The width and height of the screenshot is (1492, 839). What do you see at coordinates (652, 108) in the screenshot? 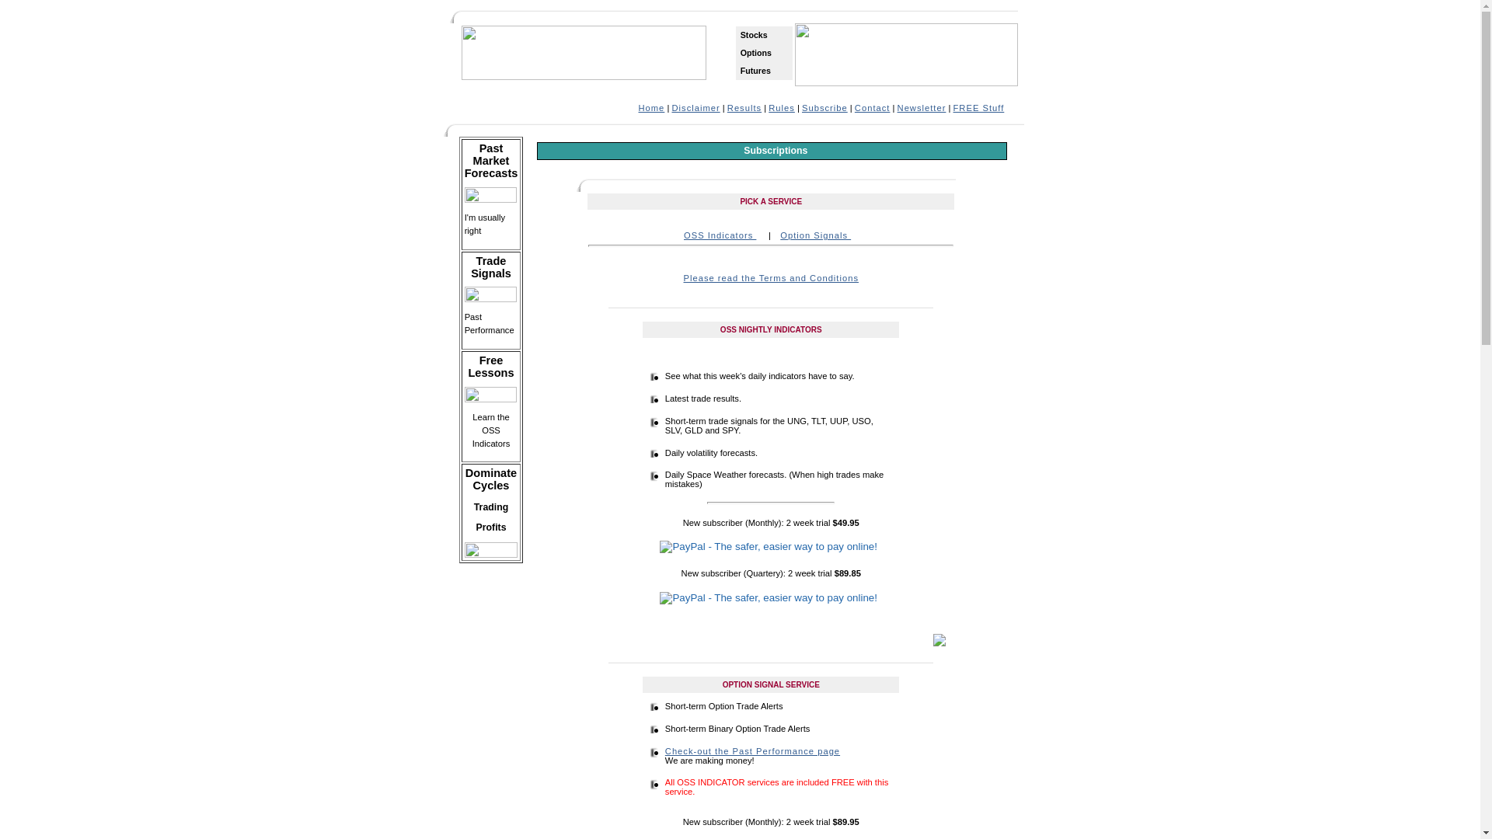
I see `Home` at bounding box center [652, 108].